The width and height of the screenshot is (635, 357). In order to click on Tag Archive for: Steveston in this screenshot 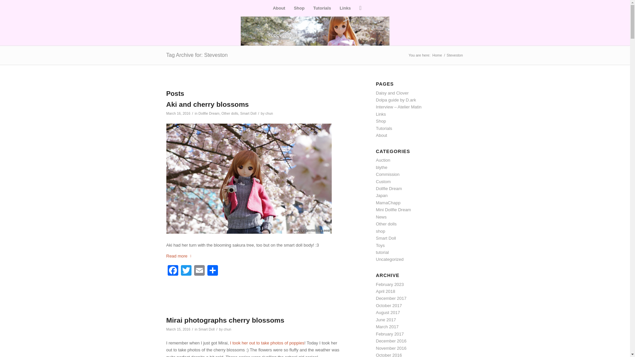, I will do `click(196, 55)`.